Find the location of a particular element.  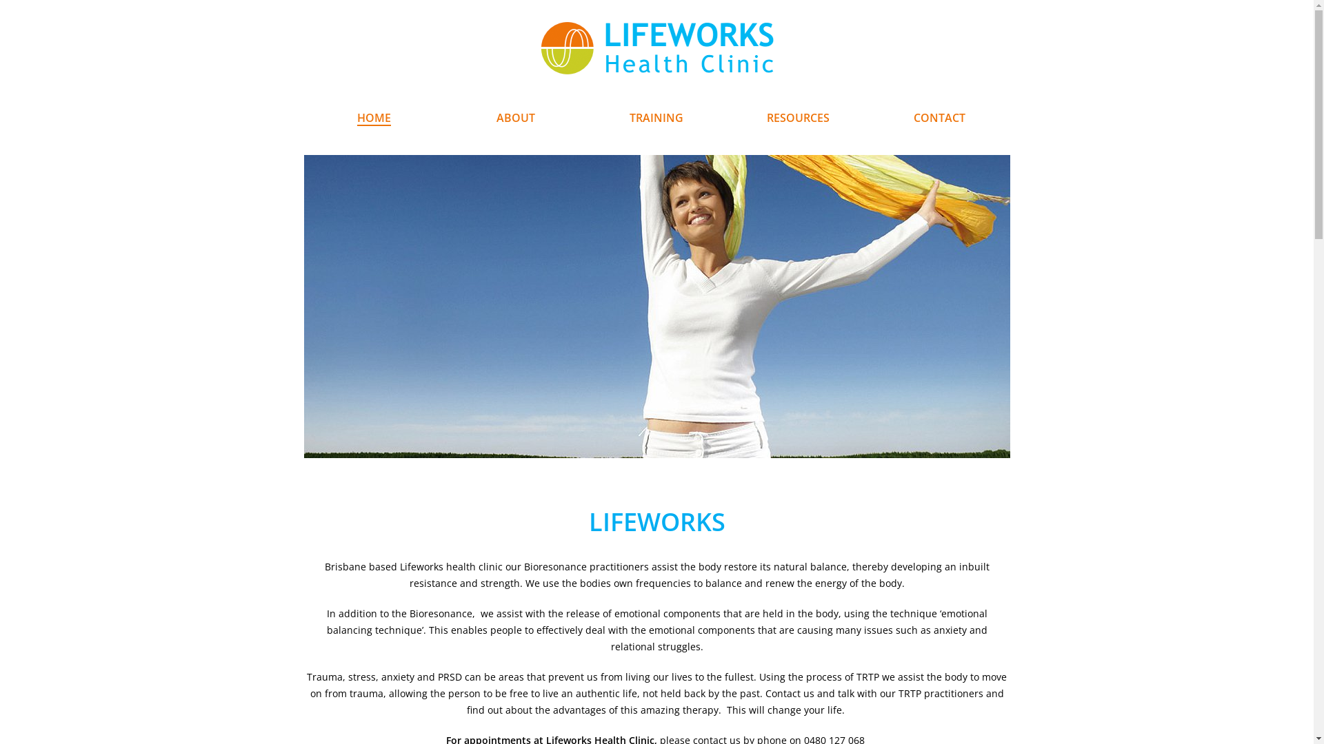

ABOUT is located at coordinates (516, 118).